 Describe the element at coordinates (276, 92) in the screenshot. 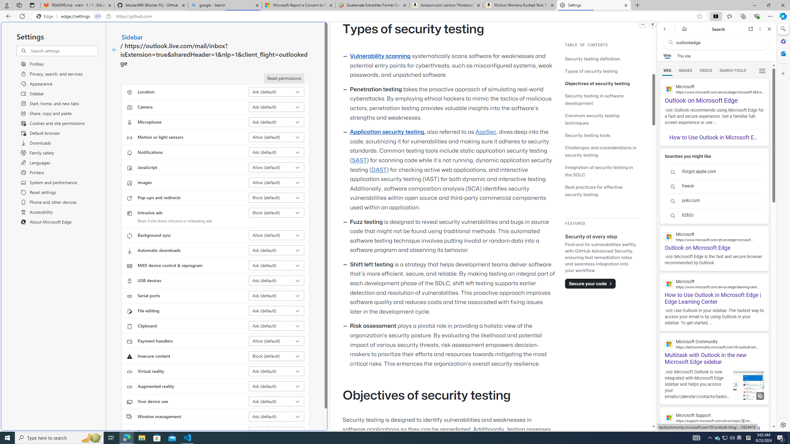

I see `Location Ask (default)` at that location.